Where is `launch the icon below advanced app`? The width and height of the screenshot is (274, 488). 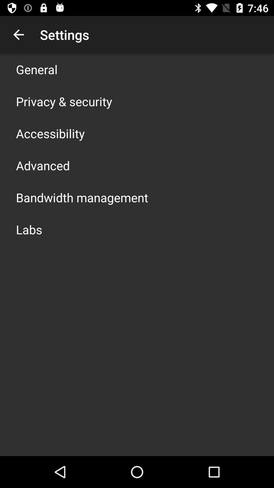
launch the icon below advanced app is located at coordinates (82, 197).